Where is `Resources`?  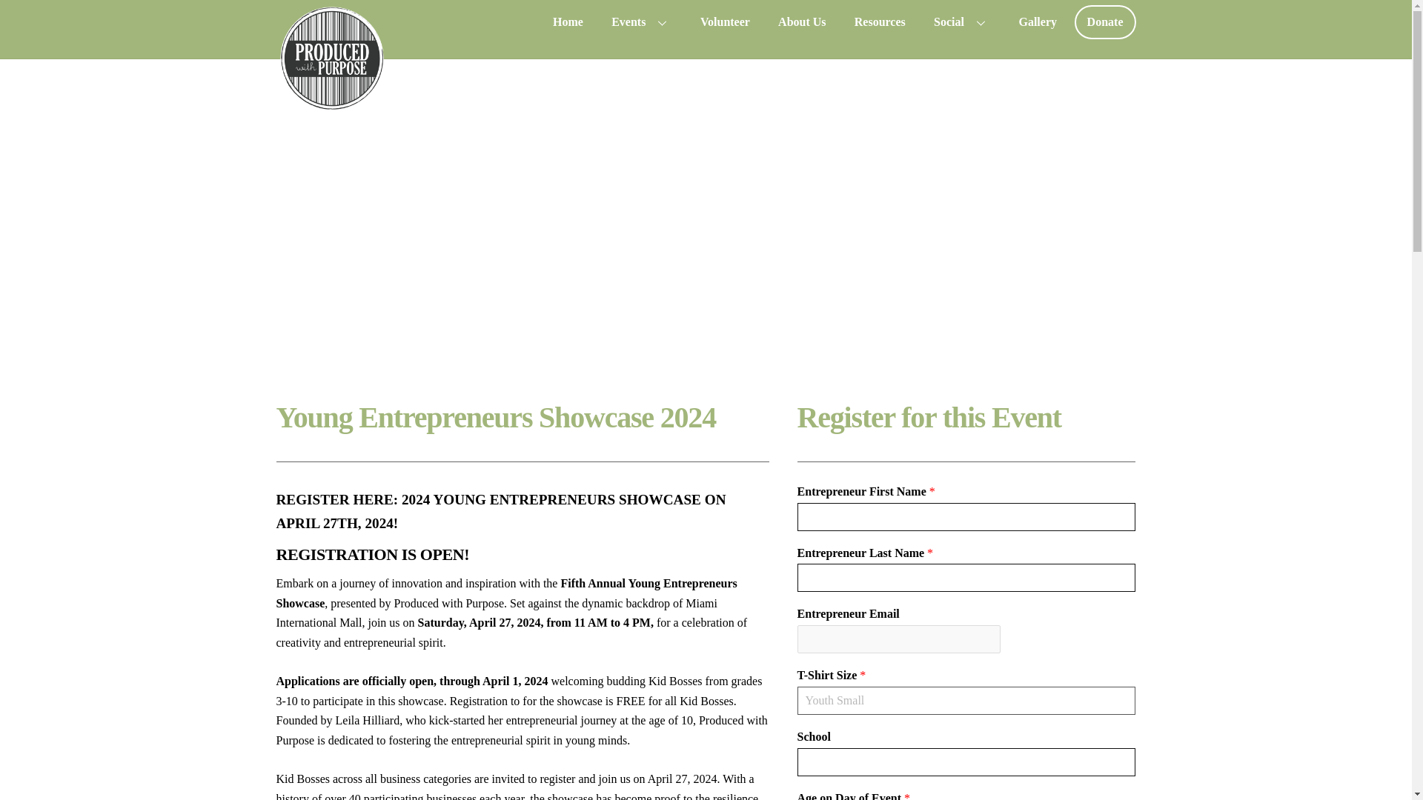
Resources is located at coordinates (879, 21).